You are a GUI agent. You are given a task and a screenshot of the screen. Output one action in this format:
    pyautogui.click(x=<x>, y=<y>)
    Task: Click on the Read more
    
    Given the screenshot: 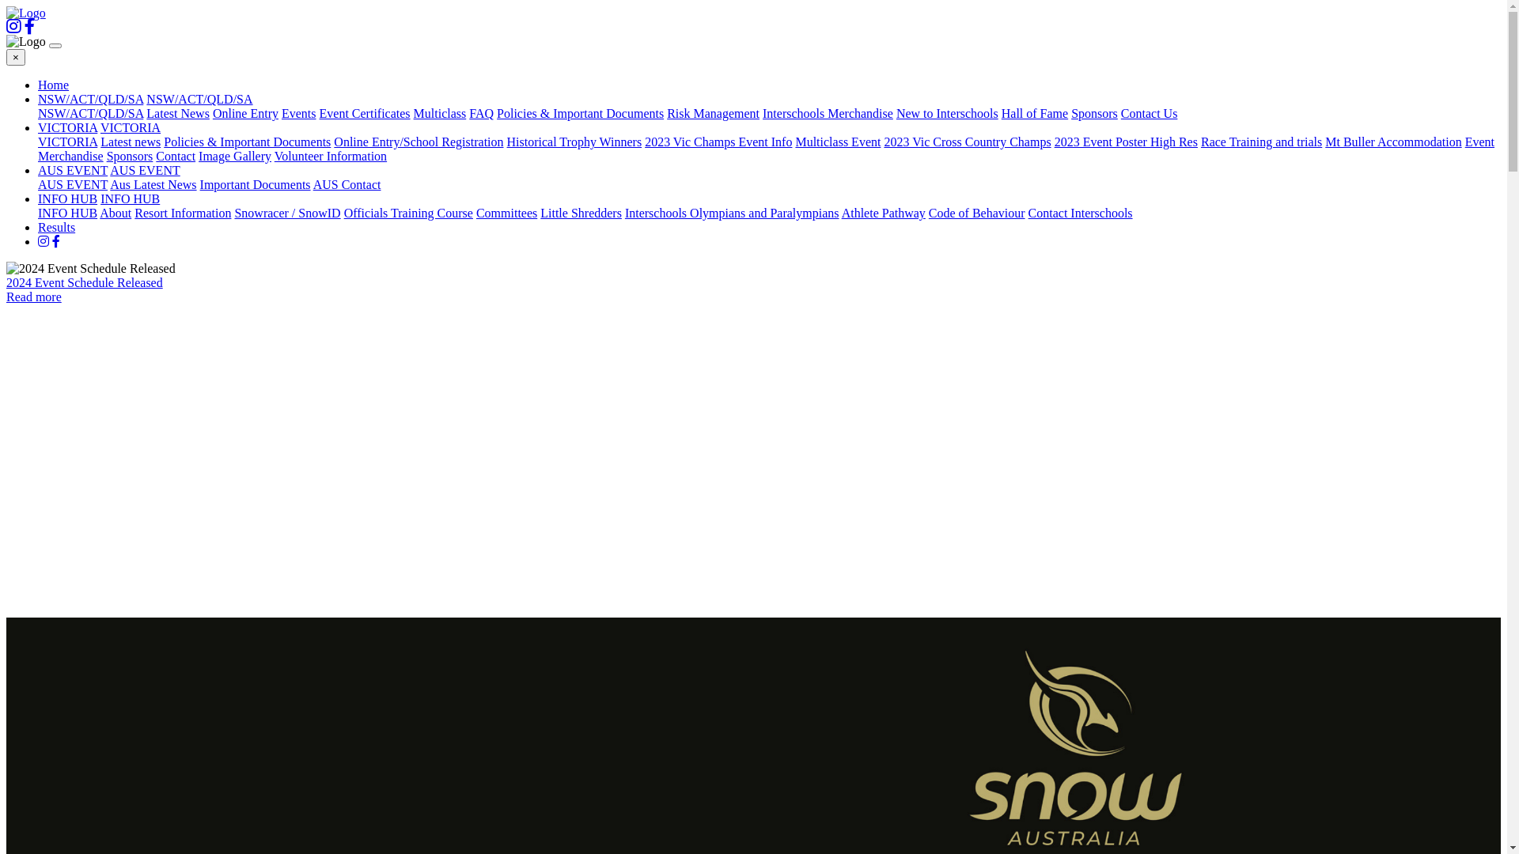 What is the action you would take?
    pyautogui.click(x=34, y=297)
    